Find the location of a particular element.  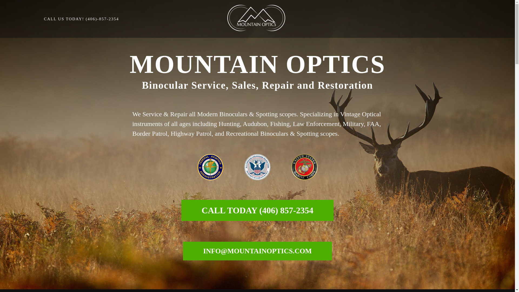

Mountain Optics is located at coordinates (264, 36).